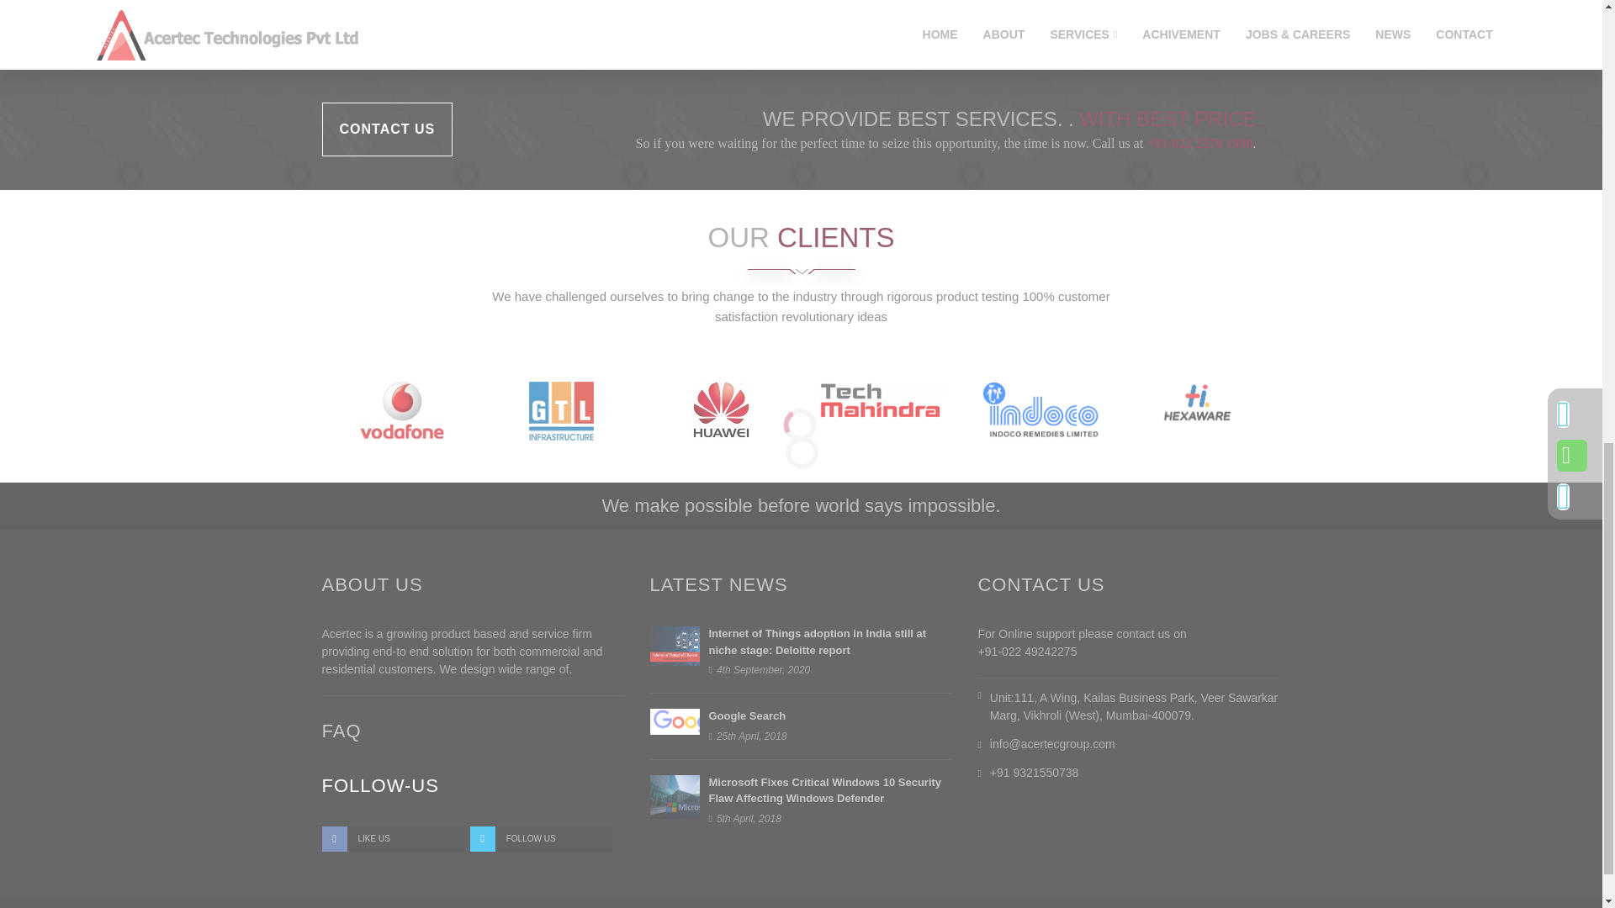  I want to click on CONTACT US, so click(387, 129).